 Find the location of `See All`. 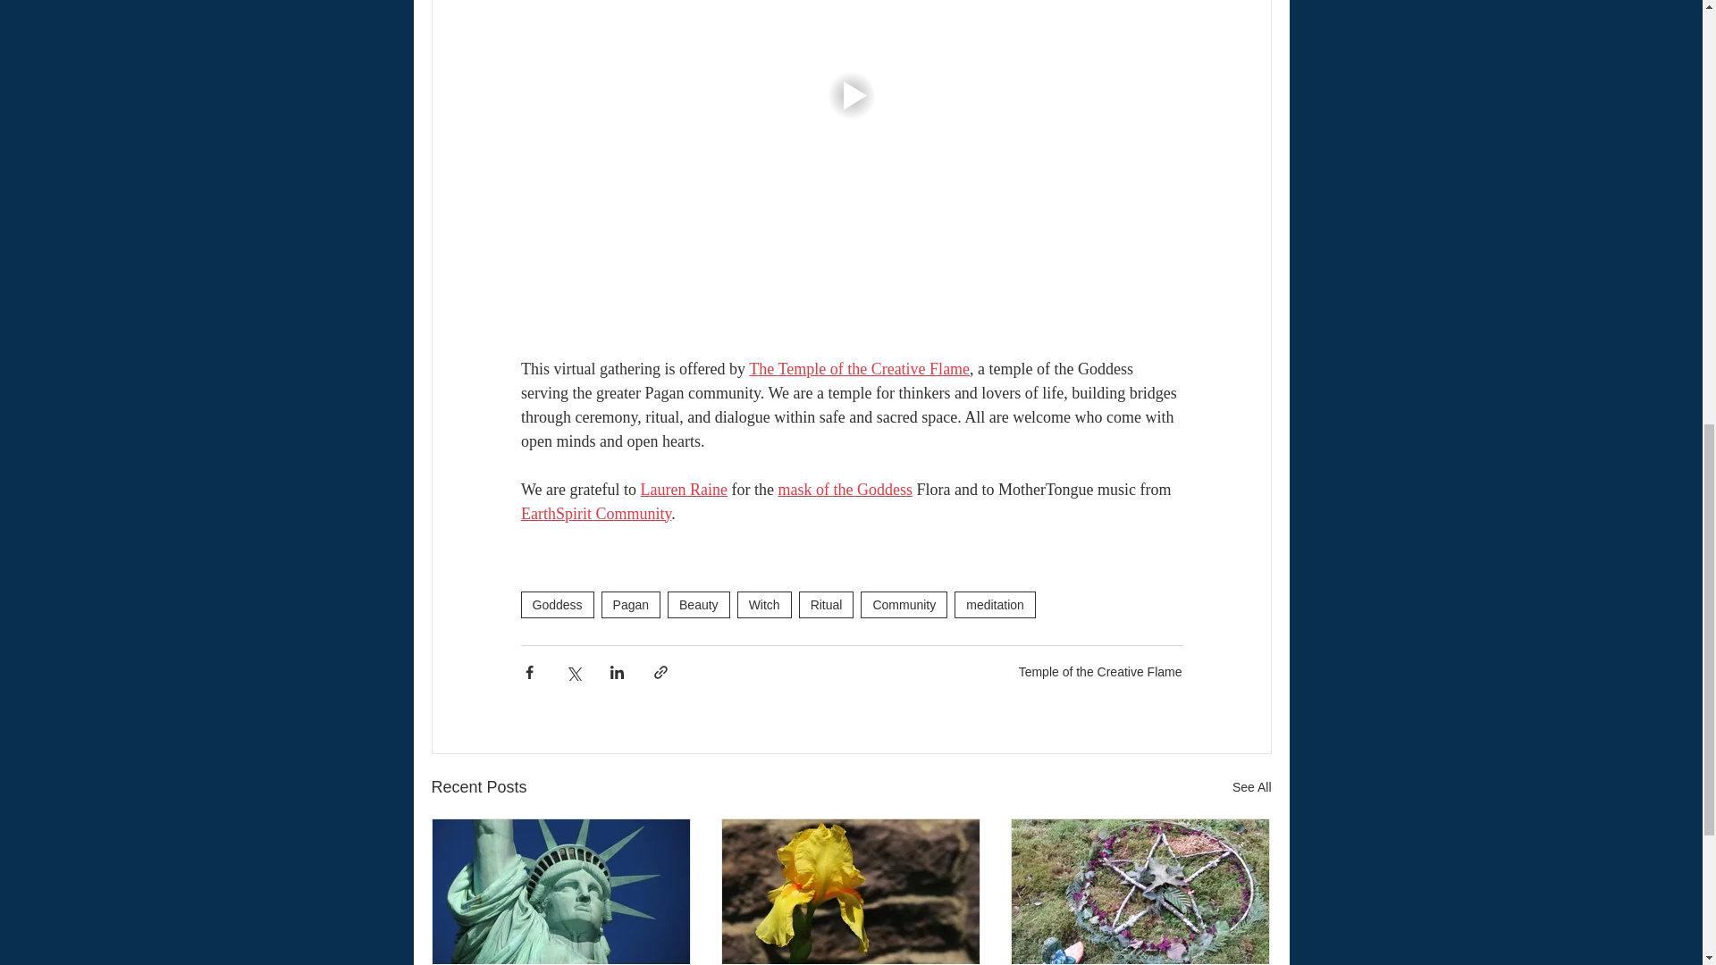

See All is located at coordinates (1251, 788).